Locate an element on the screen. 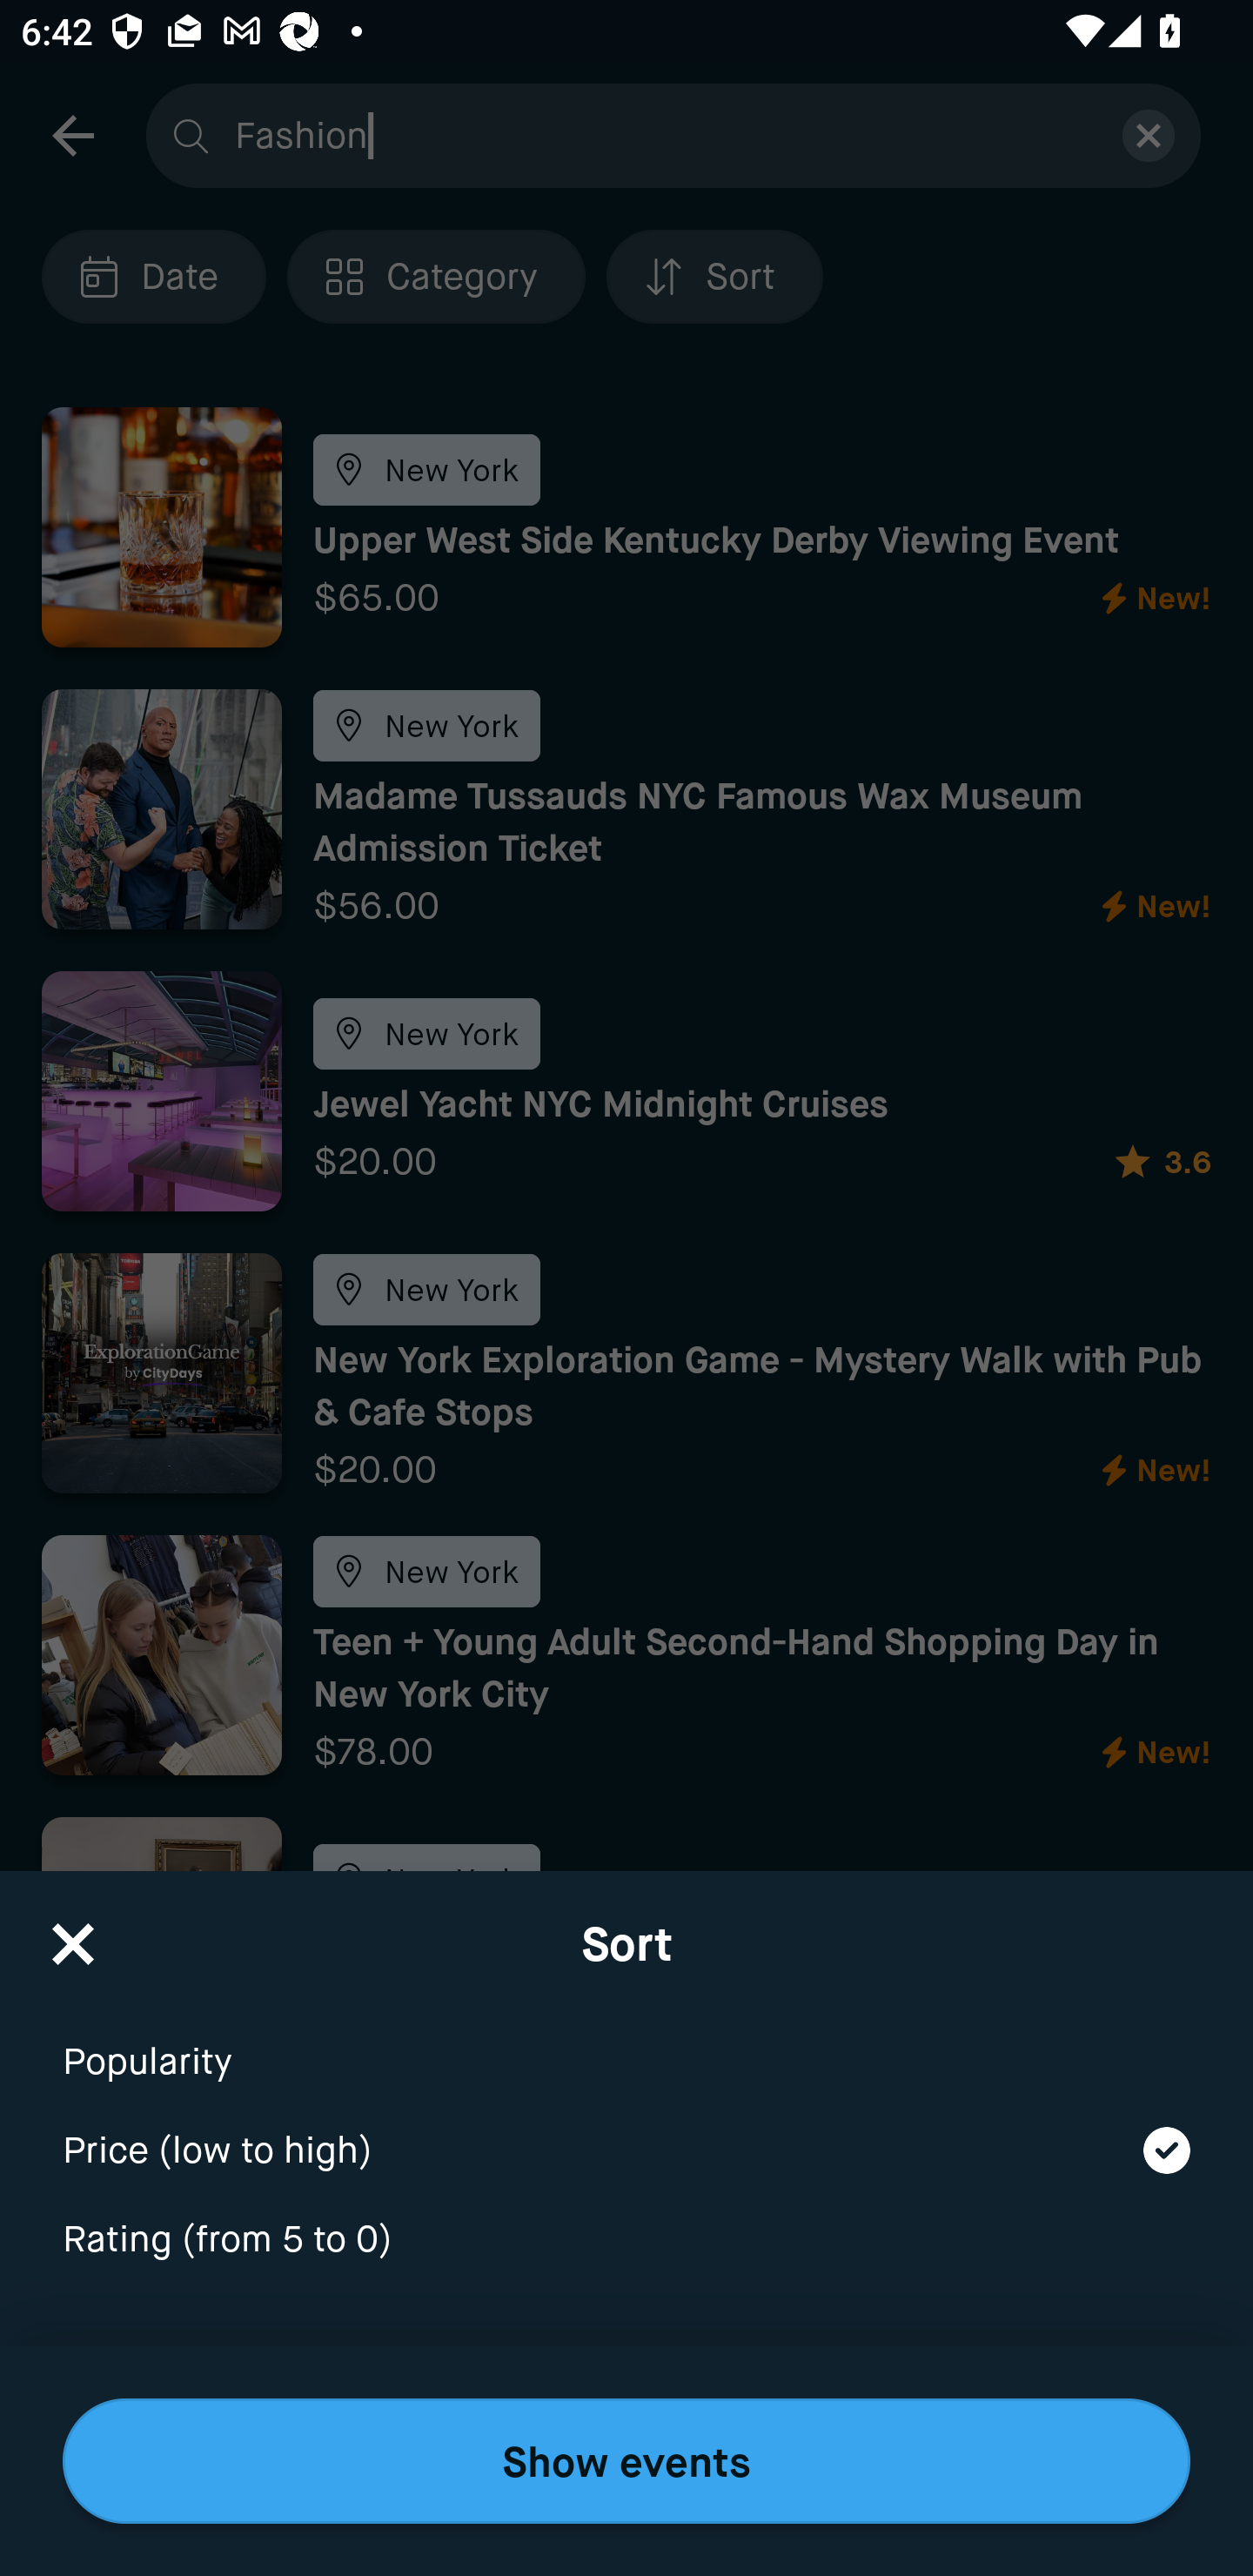 Image resolution: width=1253 pixels, height=2576 pixels. CloseButton is located at coordinates (73, 1934).